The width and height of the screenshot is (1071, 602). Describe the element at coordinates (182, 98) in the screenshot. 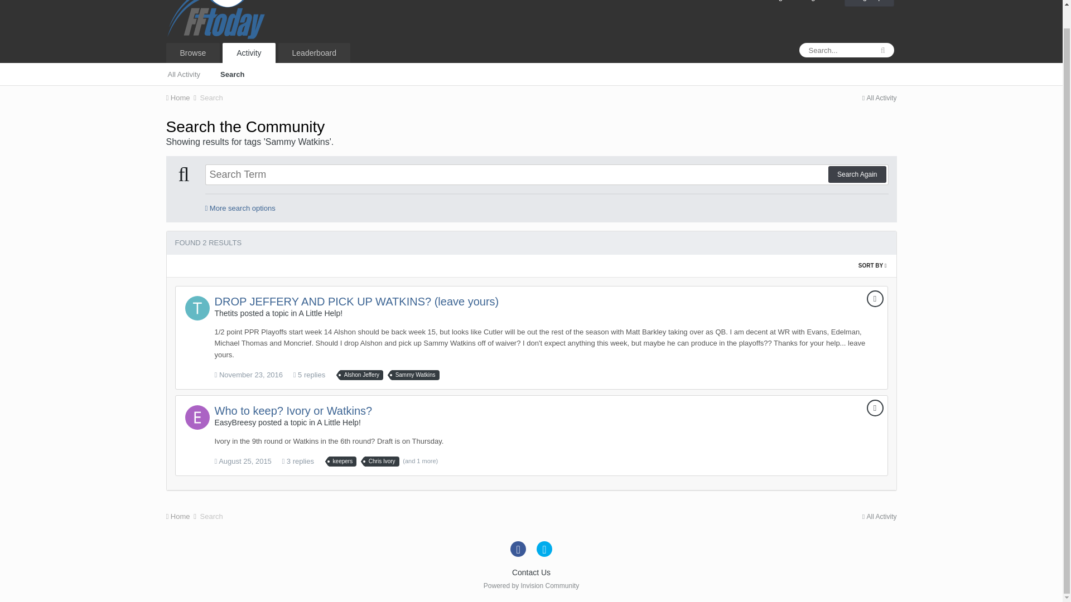

I see `Home` at that location.